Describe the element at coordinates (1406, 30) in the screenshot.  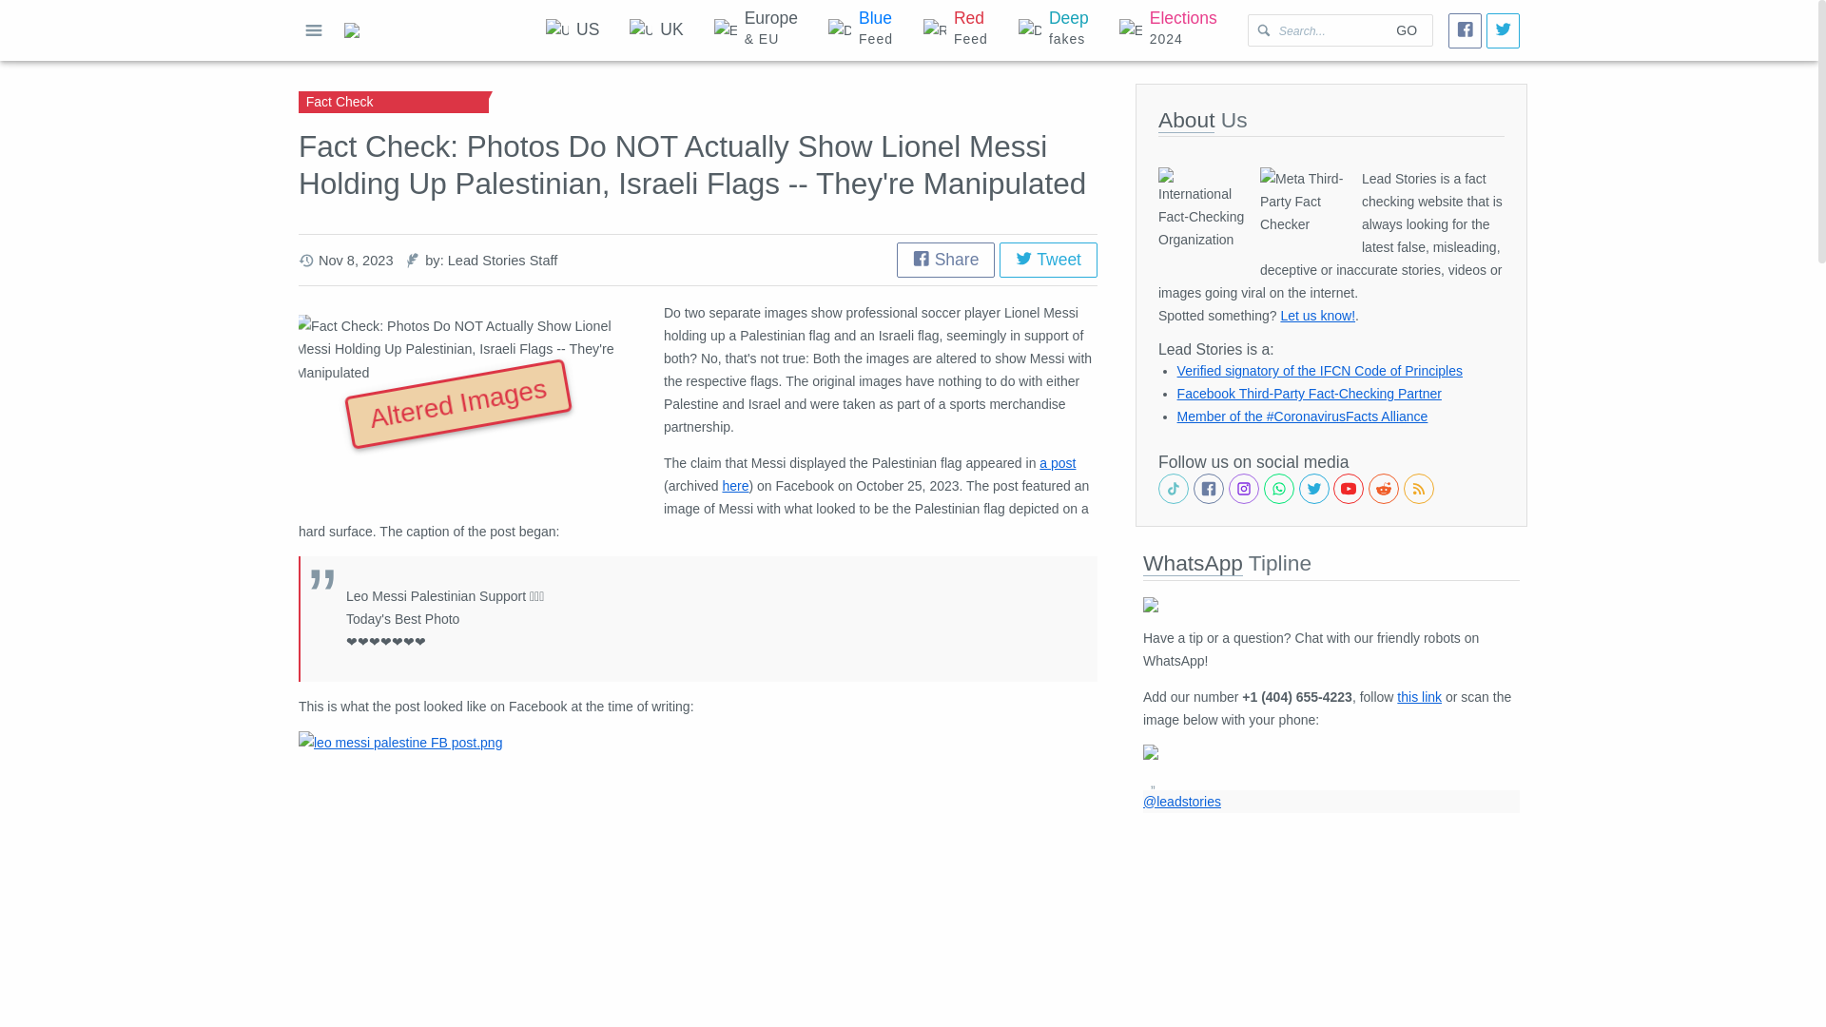
I see `Share` at that location.